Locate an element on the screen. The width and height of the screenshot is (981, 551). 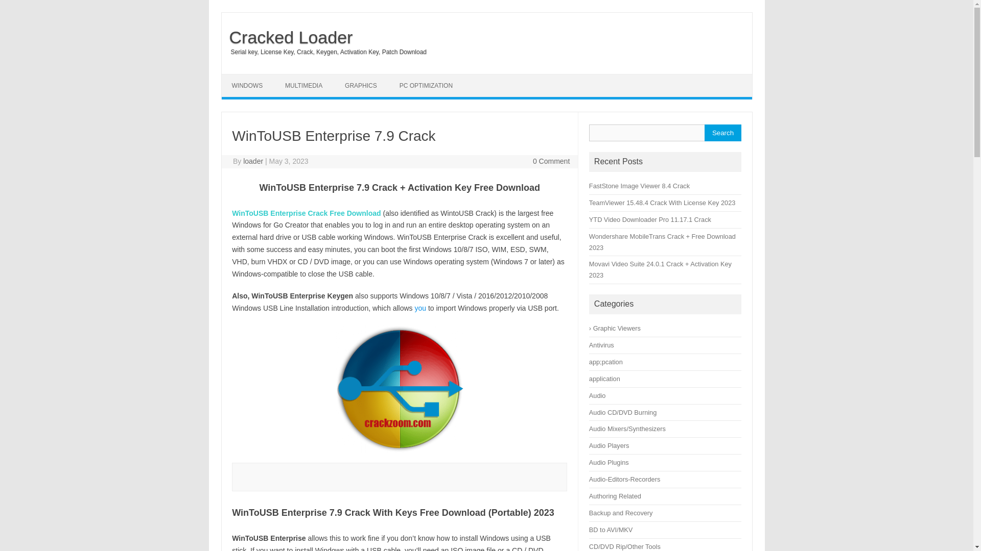
GRAPHICS is located at coordinates (361, 86).